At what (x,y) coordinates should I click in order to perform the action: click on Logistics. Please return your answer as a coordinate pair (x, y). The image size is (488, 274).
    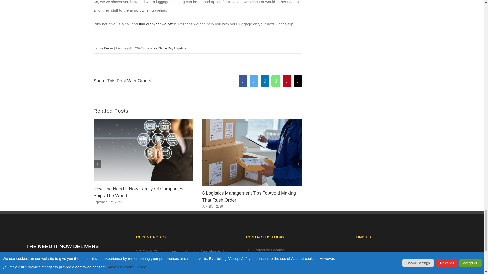
    Looking at the image, I should click on (151, 48).